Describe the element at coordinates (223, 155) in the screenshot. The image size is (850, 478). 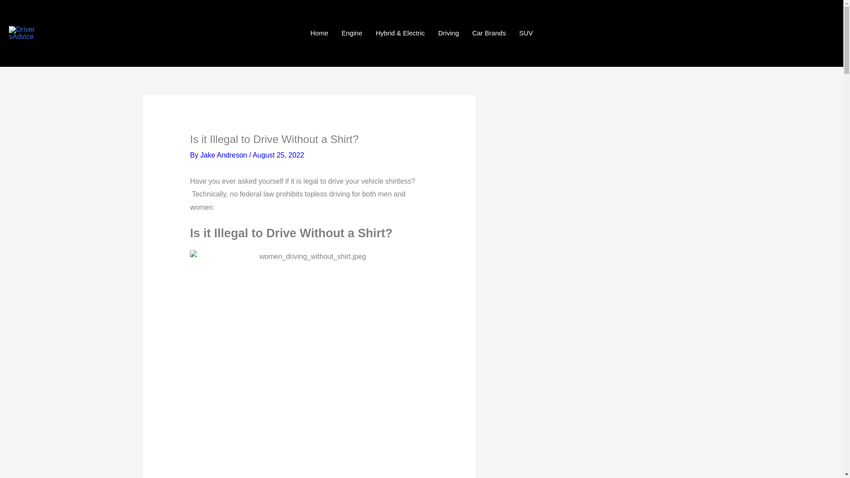
I see `View all posts by Jake Andreson` at that location.